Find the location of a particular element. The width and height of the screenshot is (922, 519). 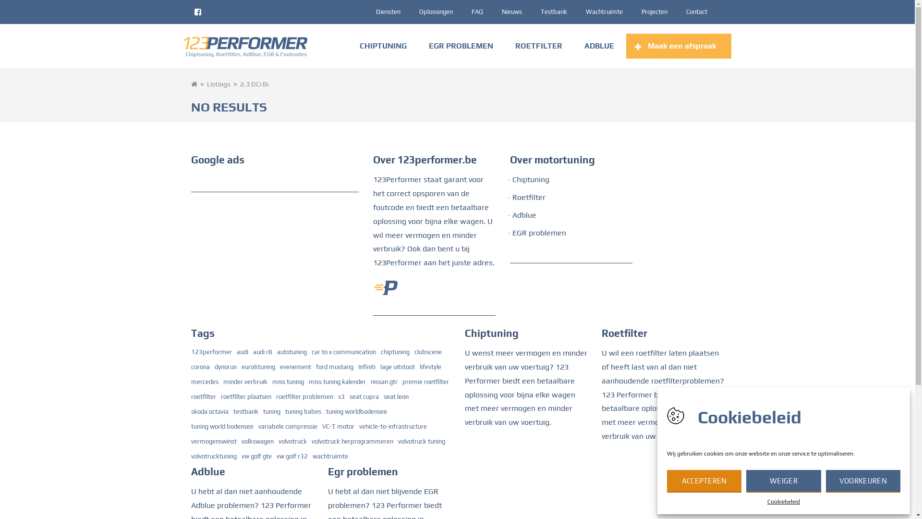

miss tuning kalender is located at coordinates (337, 382).